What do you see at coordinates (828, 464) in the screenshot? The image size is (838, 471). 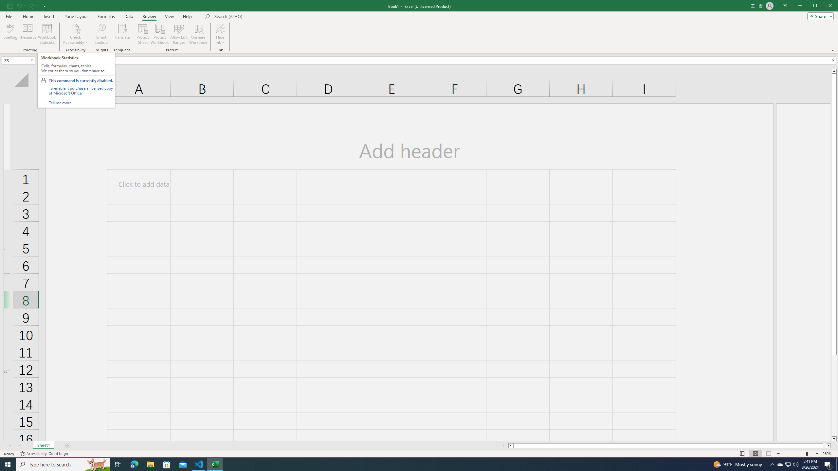 I see `Action Center, 1 new notification` at bounding box center [828, 464].